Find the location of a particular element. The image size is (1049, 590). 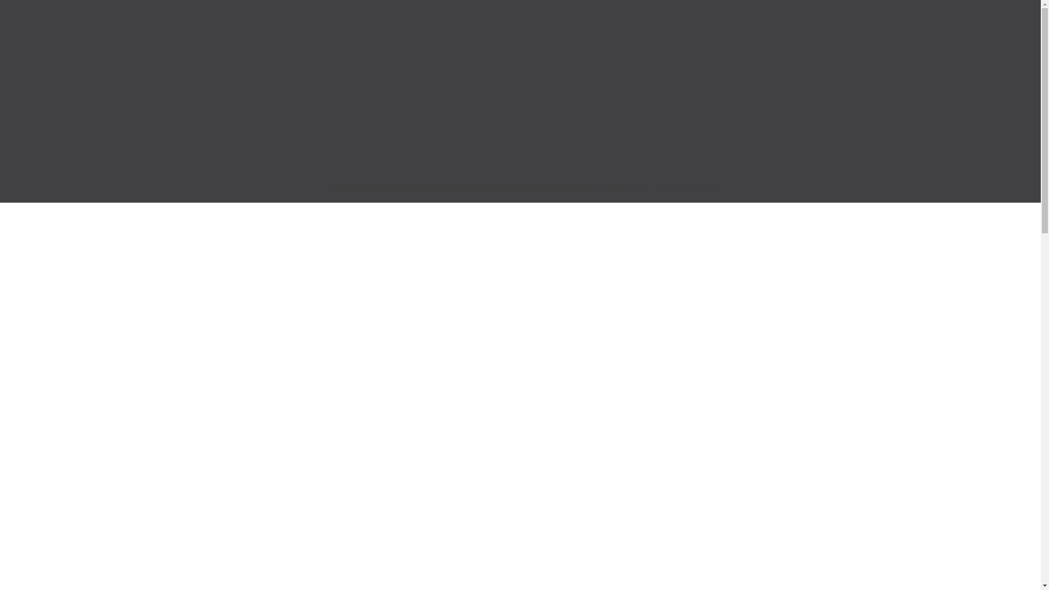

CONTACT US is located at coordinates (620, 190).